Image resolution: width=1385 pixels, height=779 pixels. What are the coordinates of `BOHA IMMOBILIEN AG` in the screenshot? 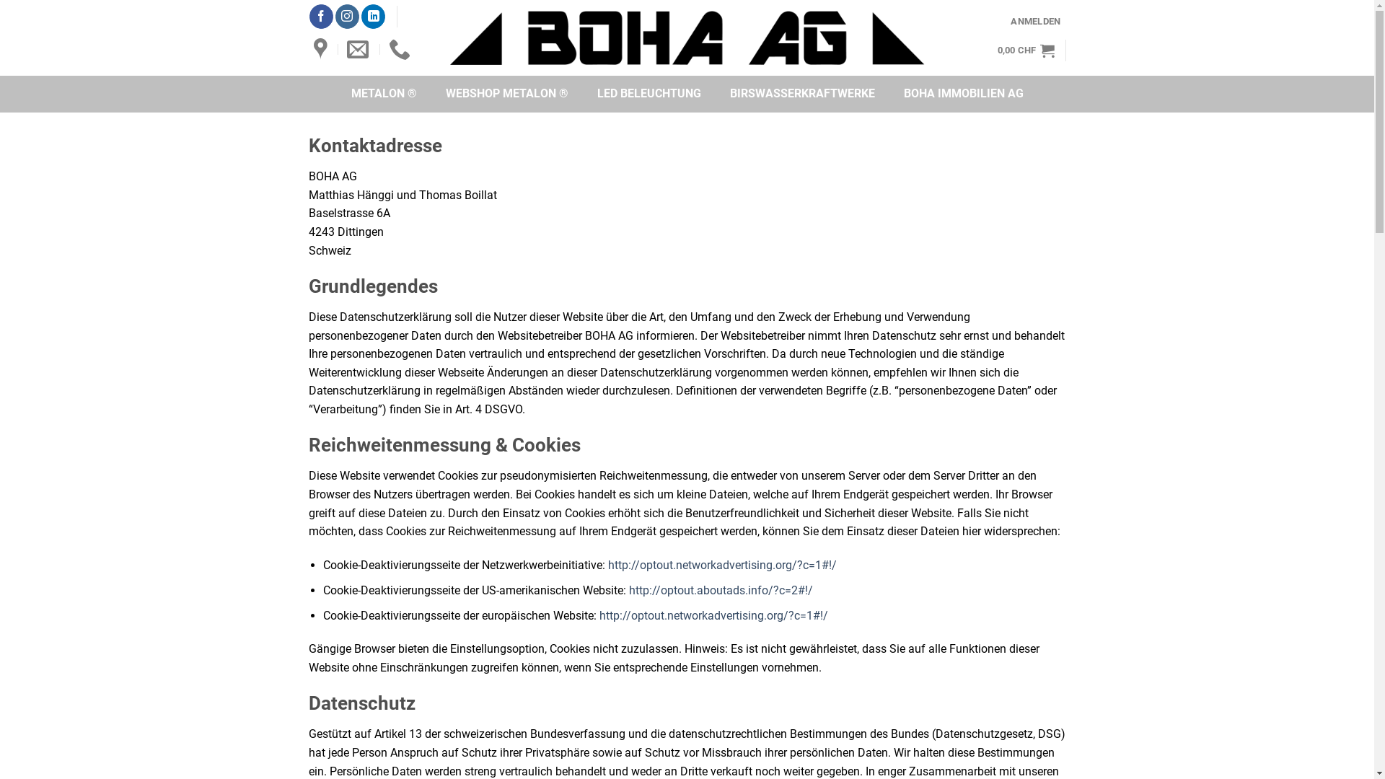 It's located at (963, 94).